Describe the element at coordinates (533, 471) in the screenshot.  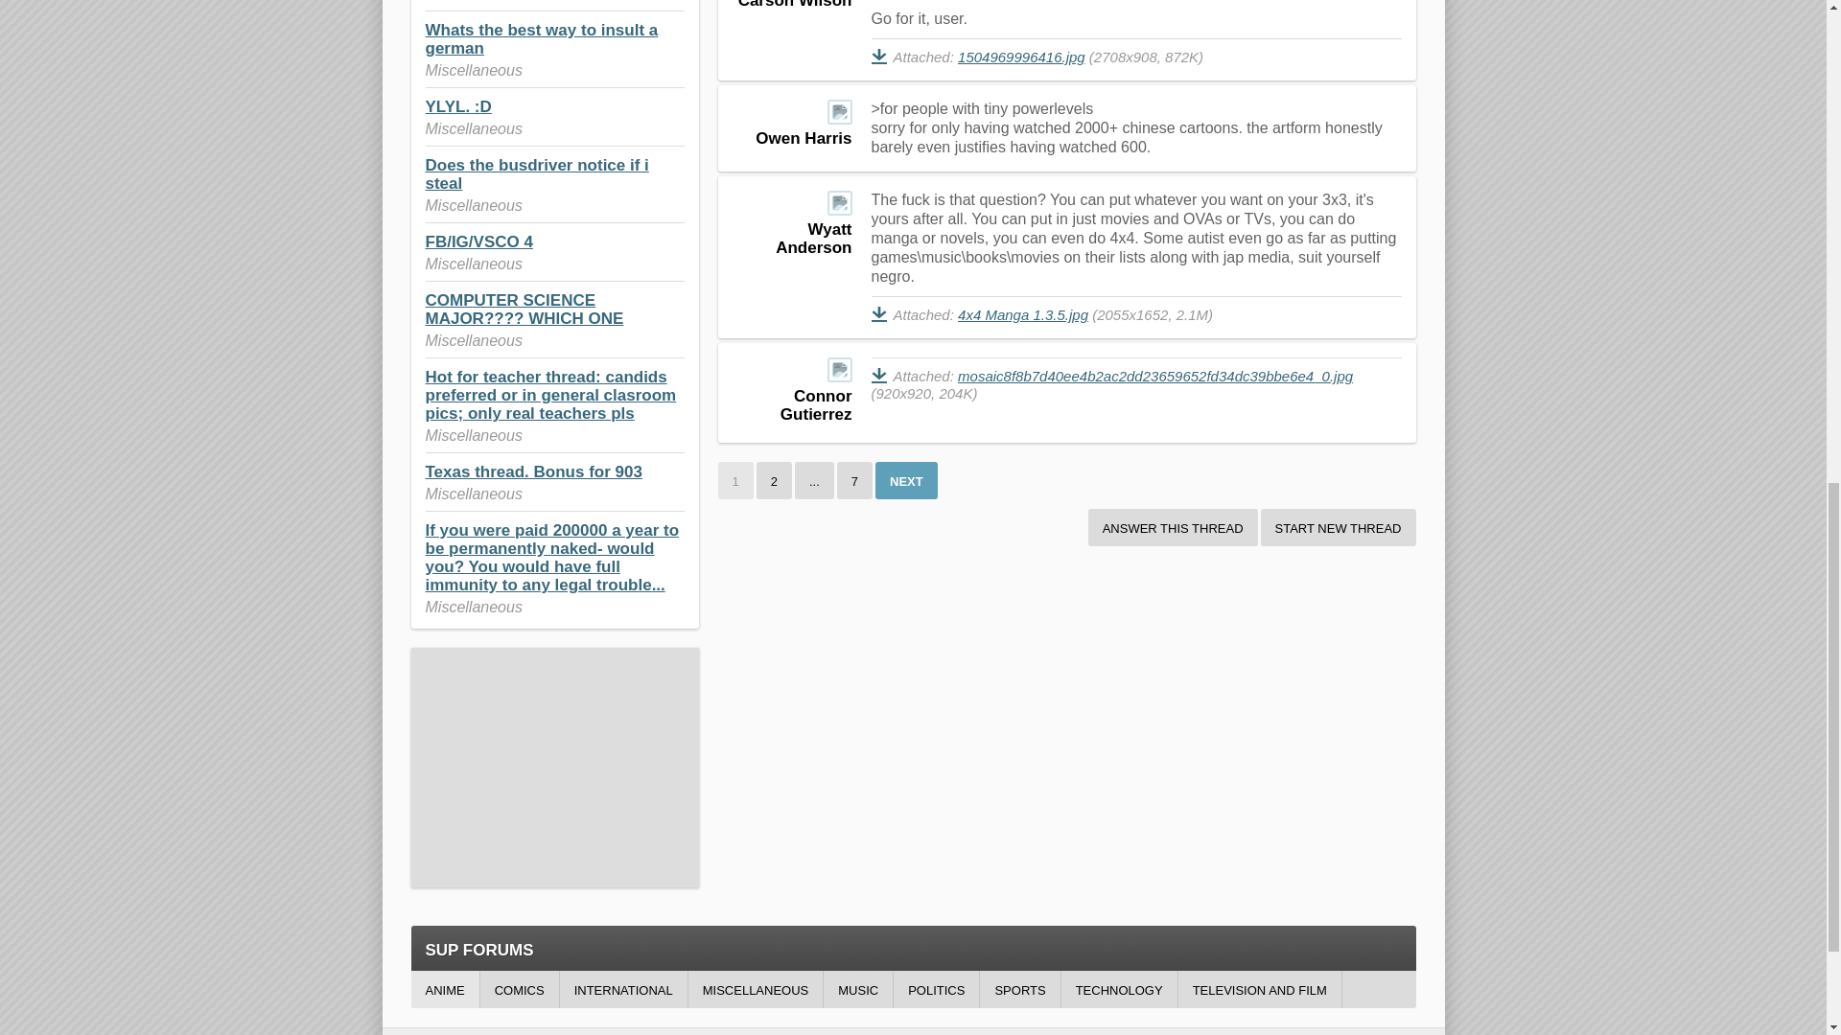
I see `Texas thread. Bonus for 903` at that location.